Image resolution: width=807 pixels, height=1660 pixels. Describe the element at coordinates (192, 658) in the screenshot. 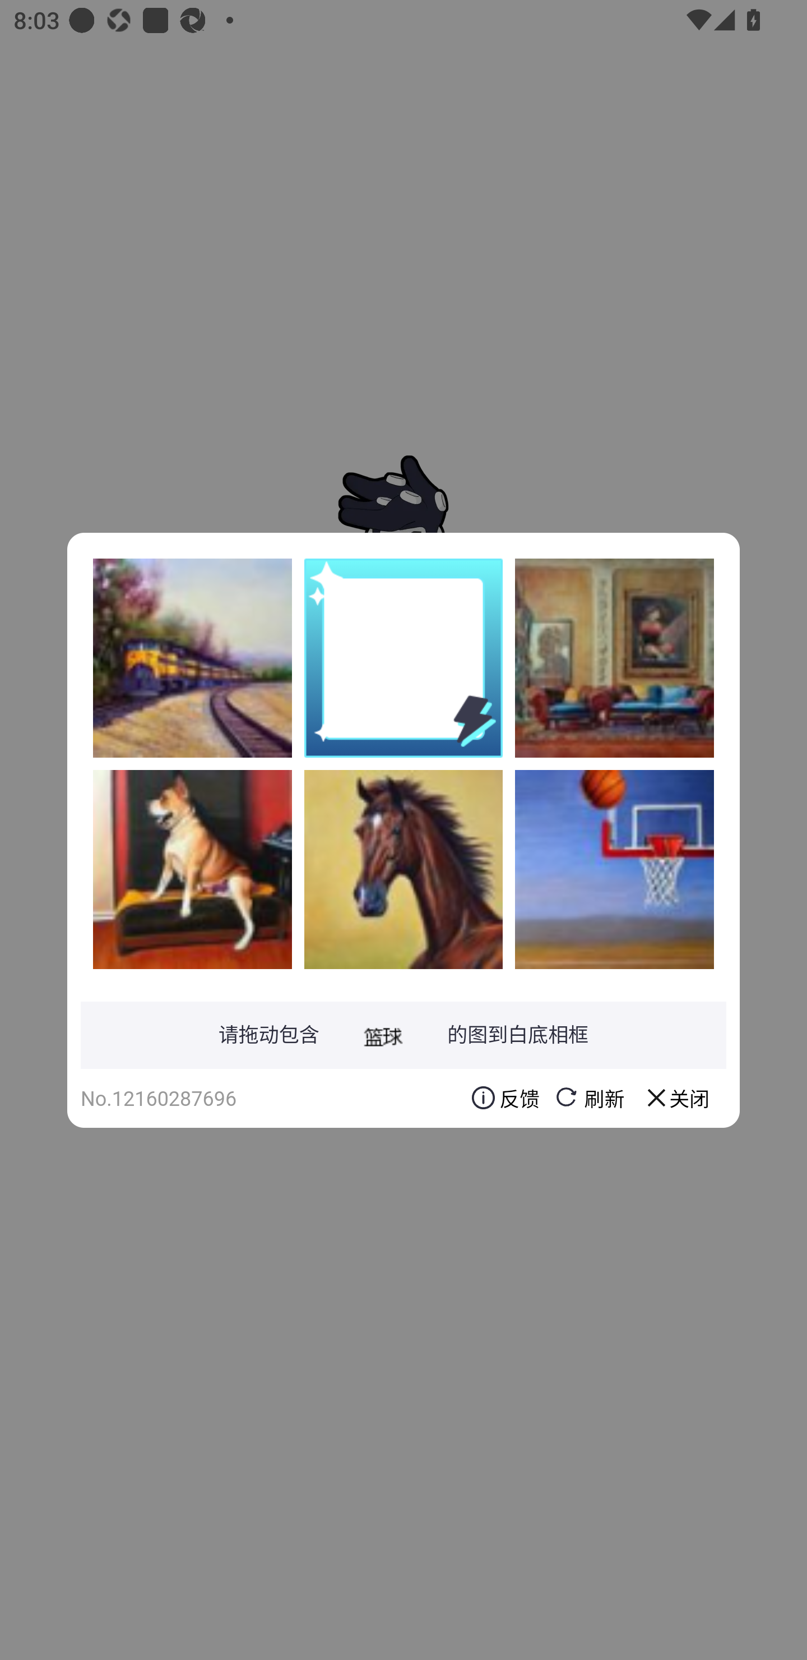

I see `Kjw6` at that location.